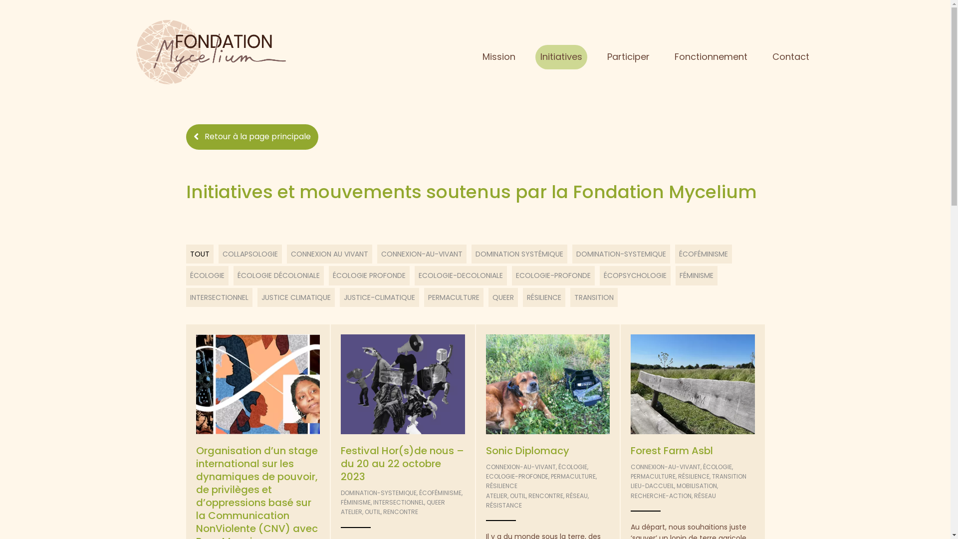  What do you see at coordinates (672, 451) in the screenshot?
I see `Forest Farm Asbl` at bounding box center [672, 451].